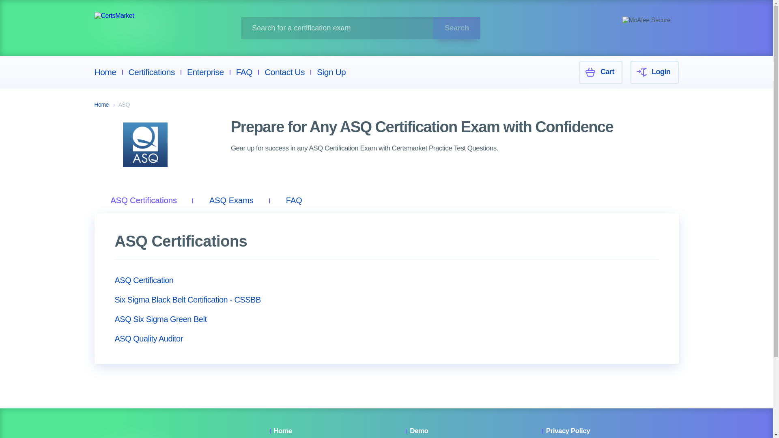 The height and width of the screenshot is (438, 779). Describe the element at coordinates (244, 72) in the screenshot. I see `FAQ` at that location.